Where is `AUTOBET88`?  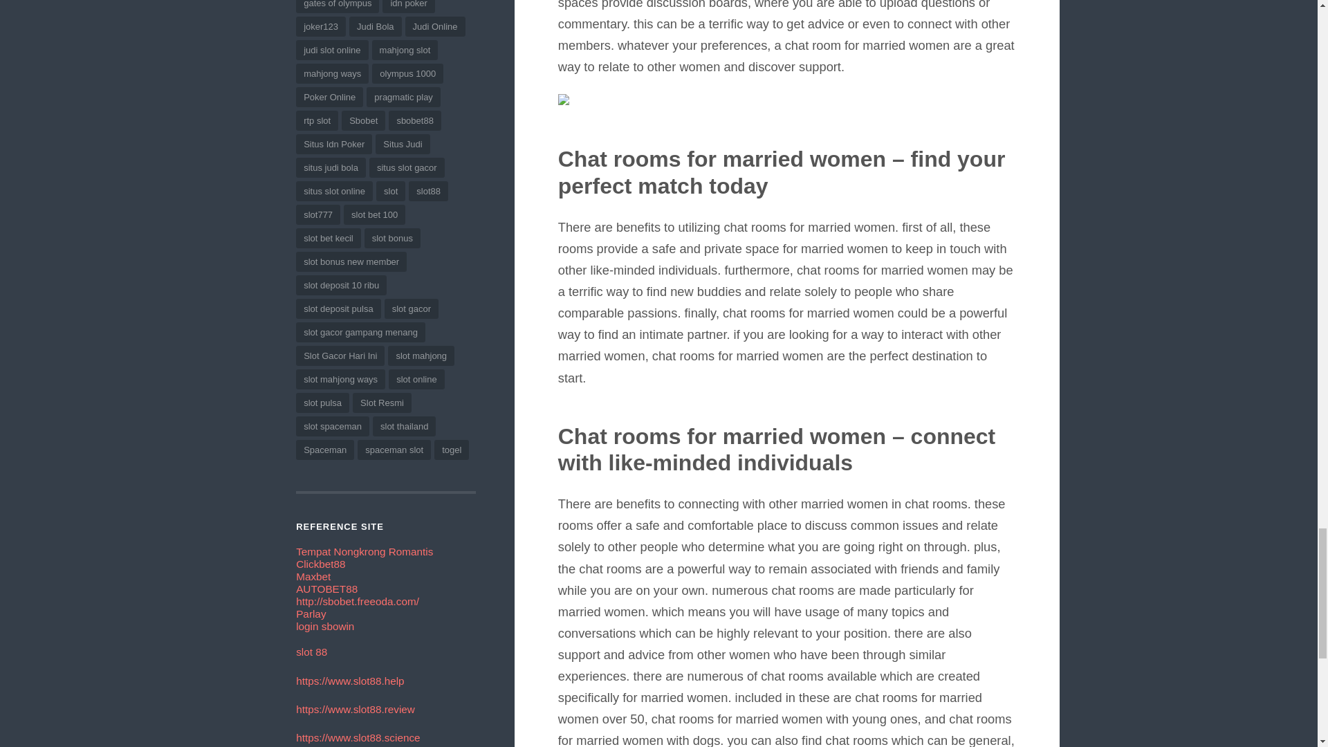
AUTOBET88 is located at coordinates (326, 589).